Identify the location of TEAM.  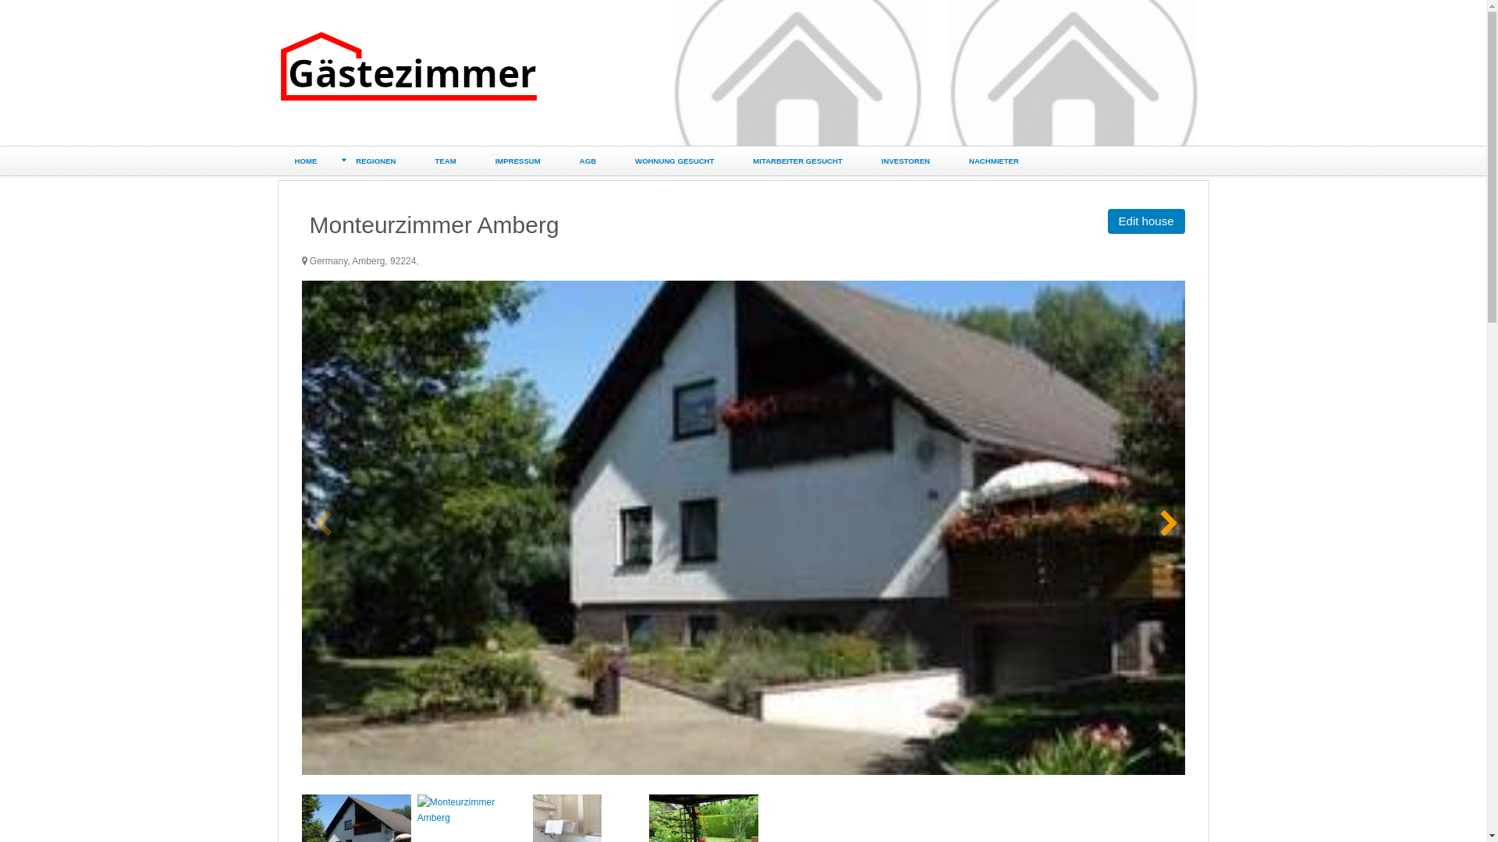
(445, 161).